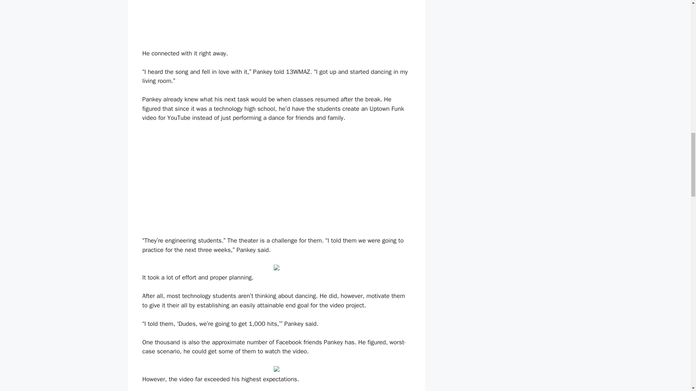  I want to click on Advertisement, so click(276, 182).